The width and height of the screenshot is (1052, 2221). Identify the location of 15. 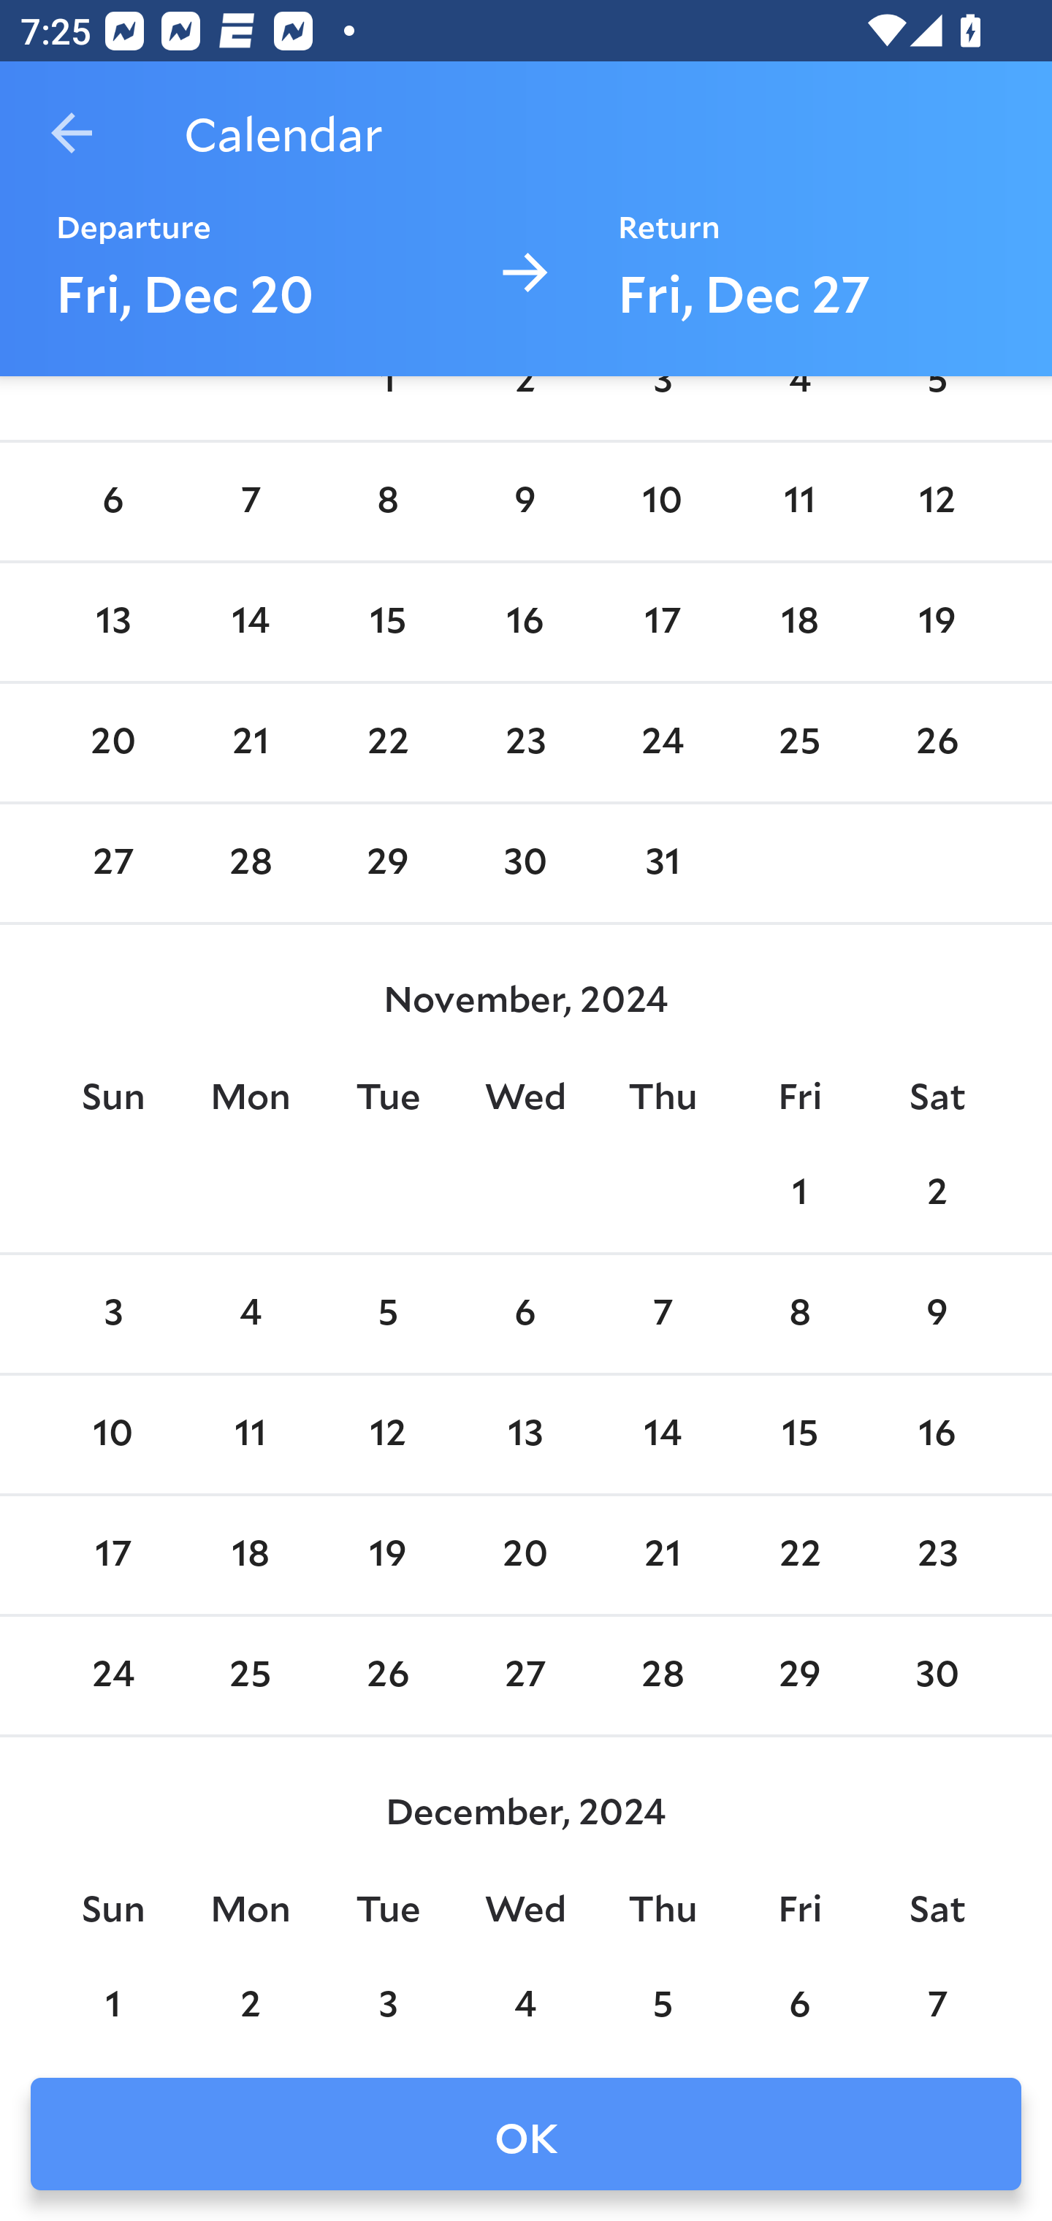
(799, 1434).